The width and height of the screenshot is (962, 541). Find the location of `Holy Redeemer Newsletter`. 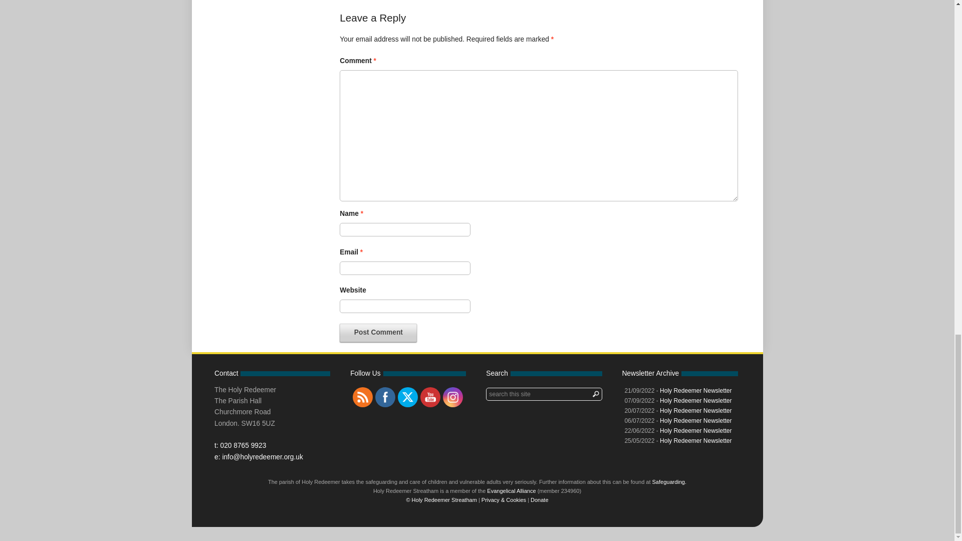

Holy Redeemer Newsletter is located at coordinates (695, 400).